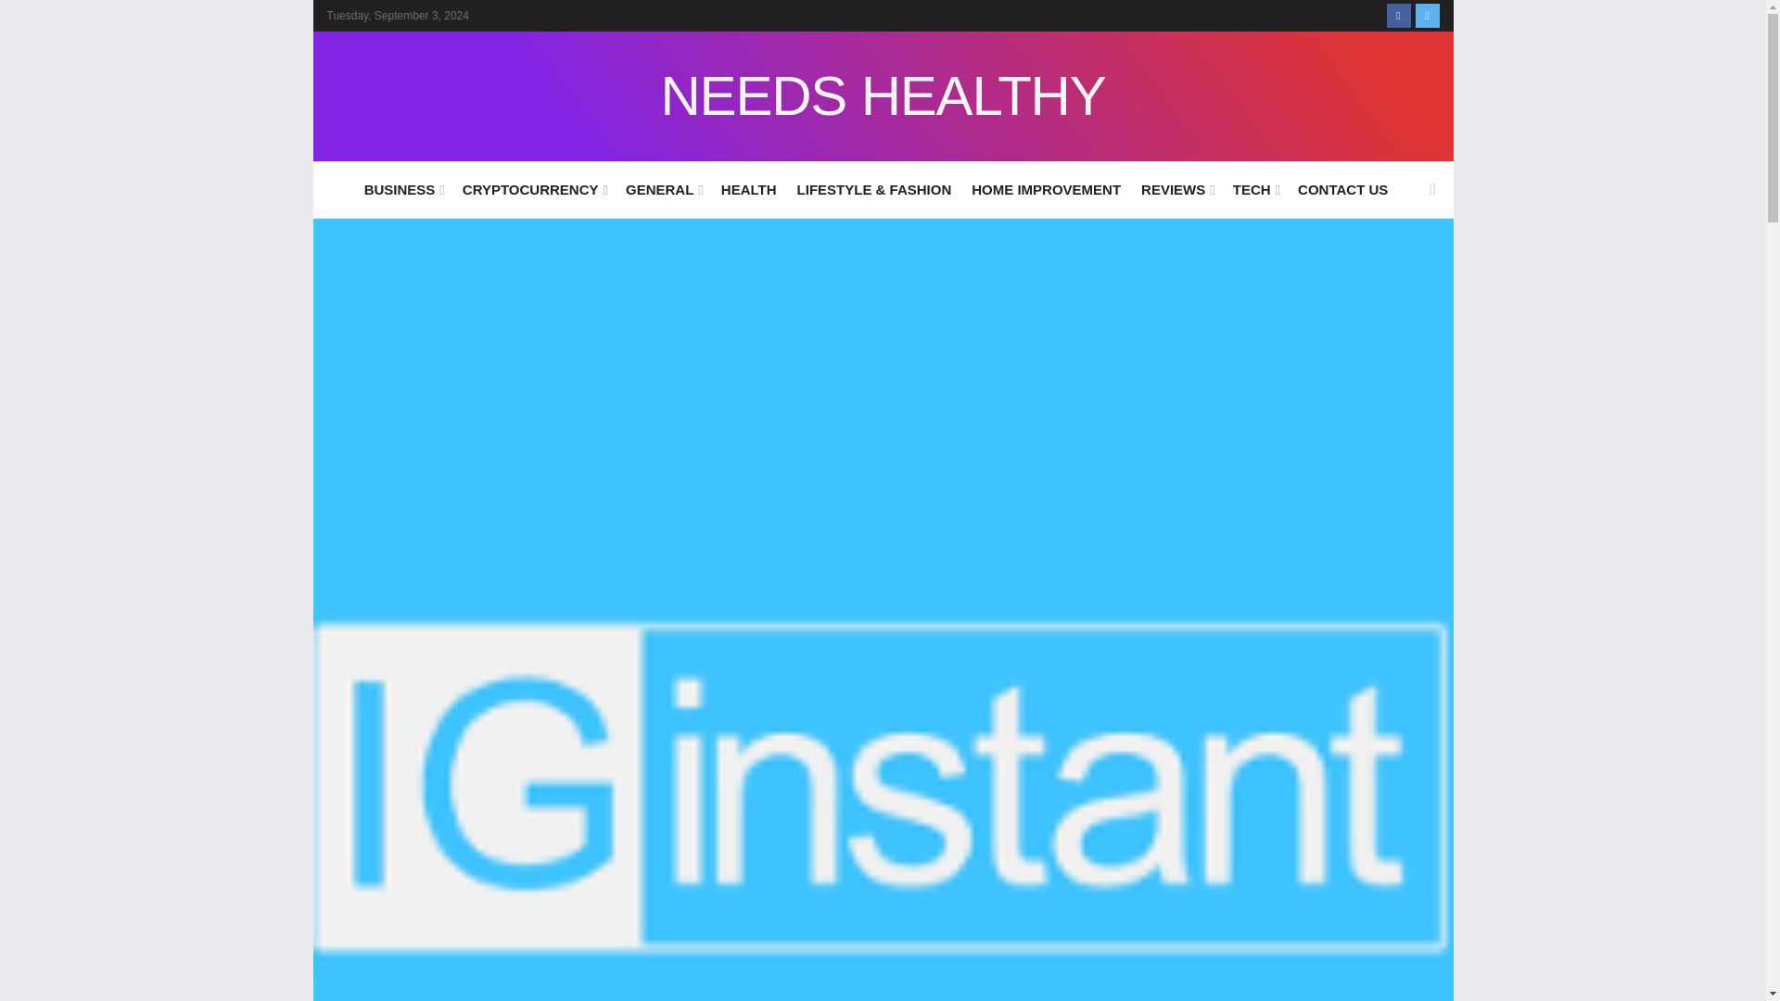 Image resolution: width=1780 pixels, height=1001 pixels. What do you see at coordinates (1046, 189) in the screenshot?
I see `HOME IMPROVEMENT` at bounding box center [1046, 189].